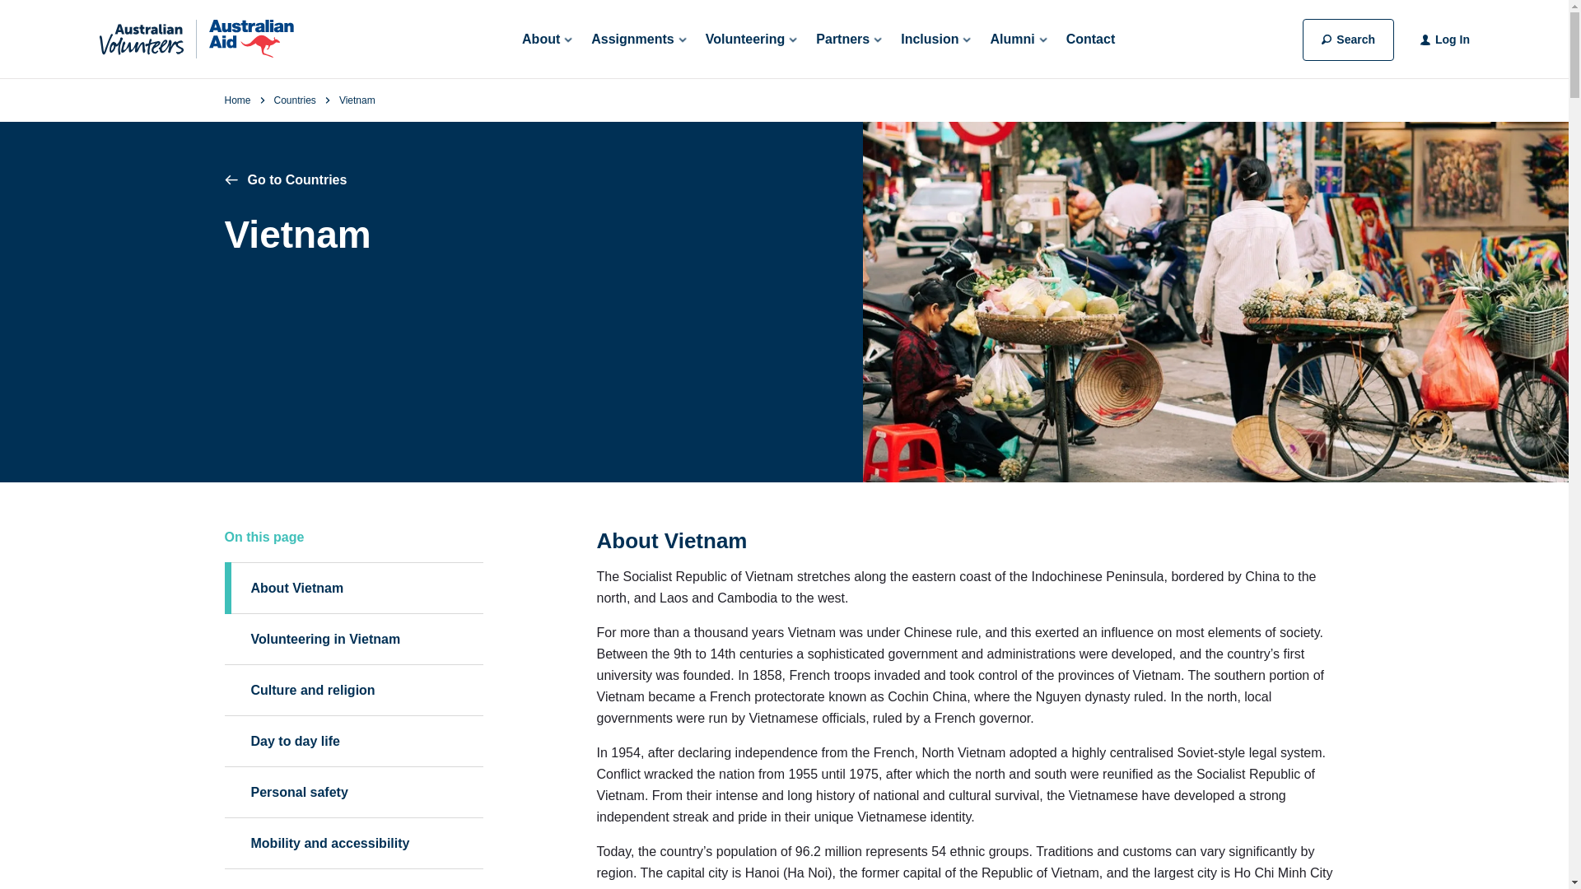 The height and width of the screenshot is (889, 1581). What do you see at coordinates (637, 40) in the screenshot?
I see `Assignments` at bounding box center [637, 40].